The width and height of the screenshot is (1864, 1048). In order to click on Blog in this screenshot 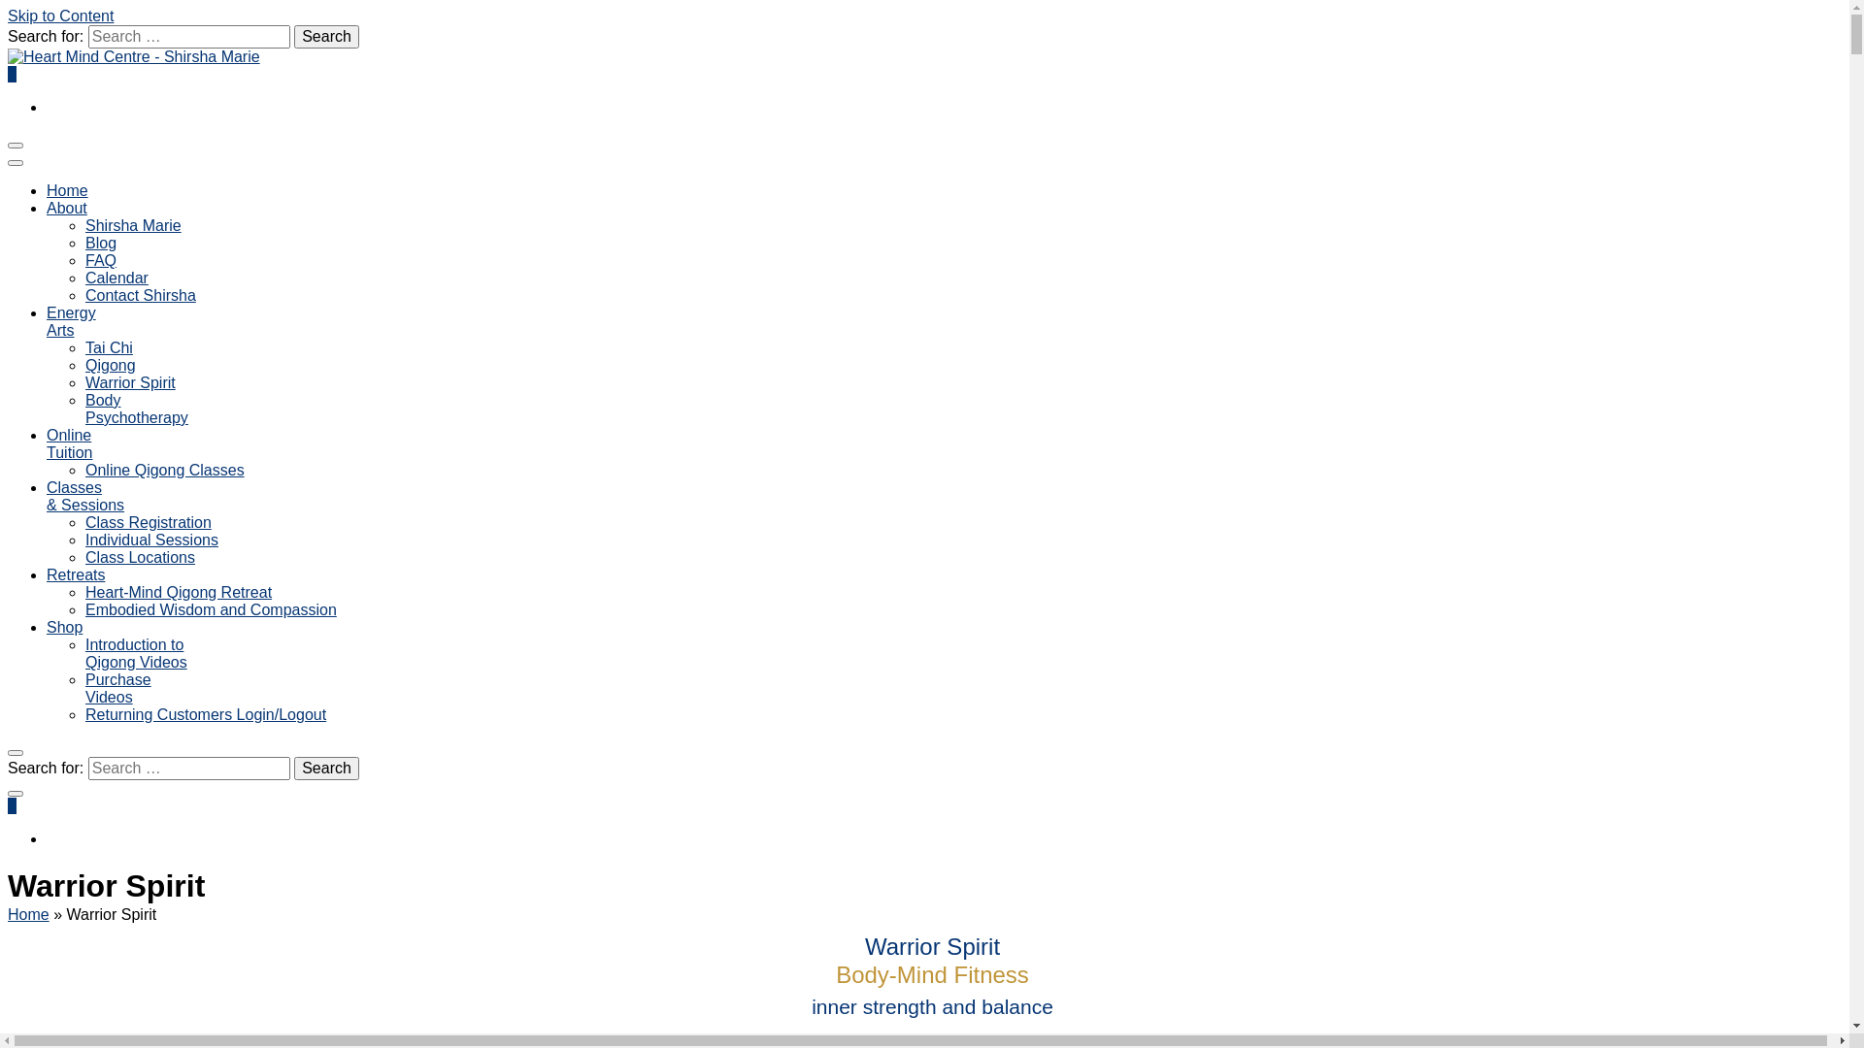, I will do `click(101, 243)`.